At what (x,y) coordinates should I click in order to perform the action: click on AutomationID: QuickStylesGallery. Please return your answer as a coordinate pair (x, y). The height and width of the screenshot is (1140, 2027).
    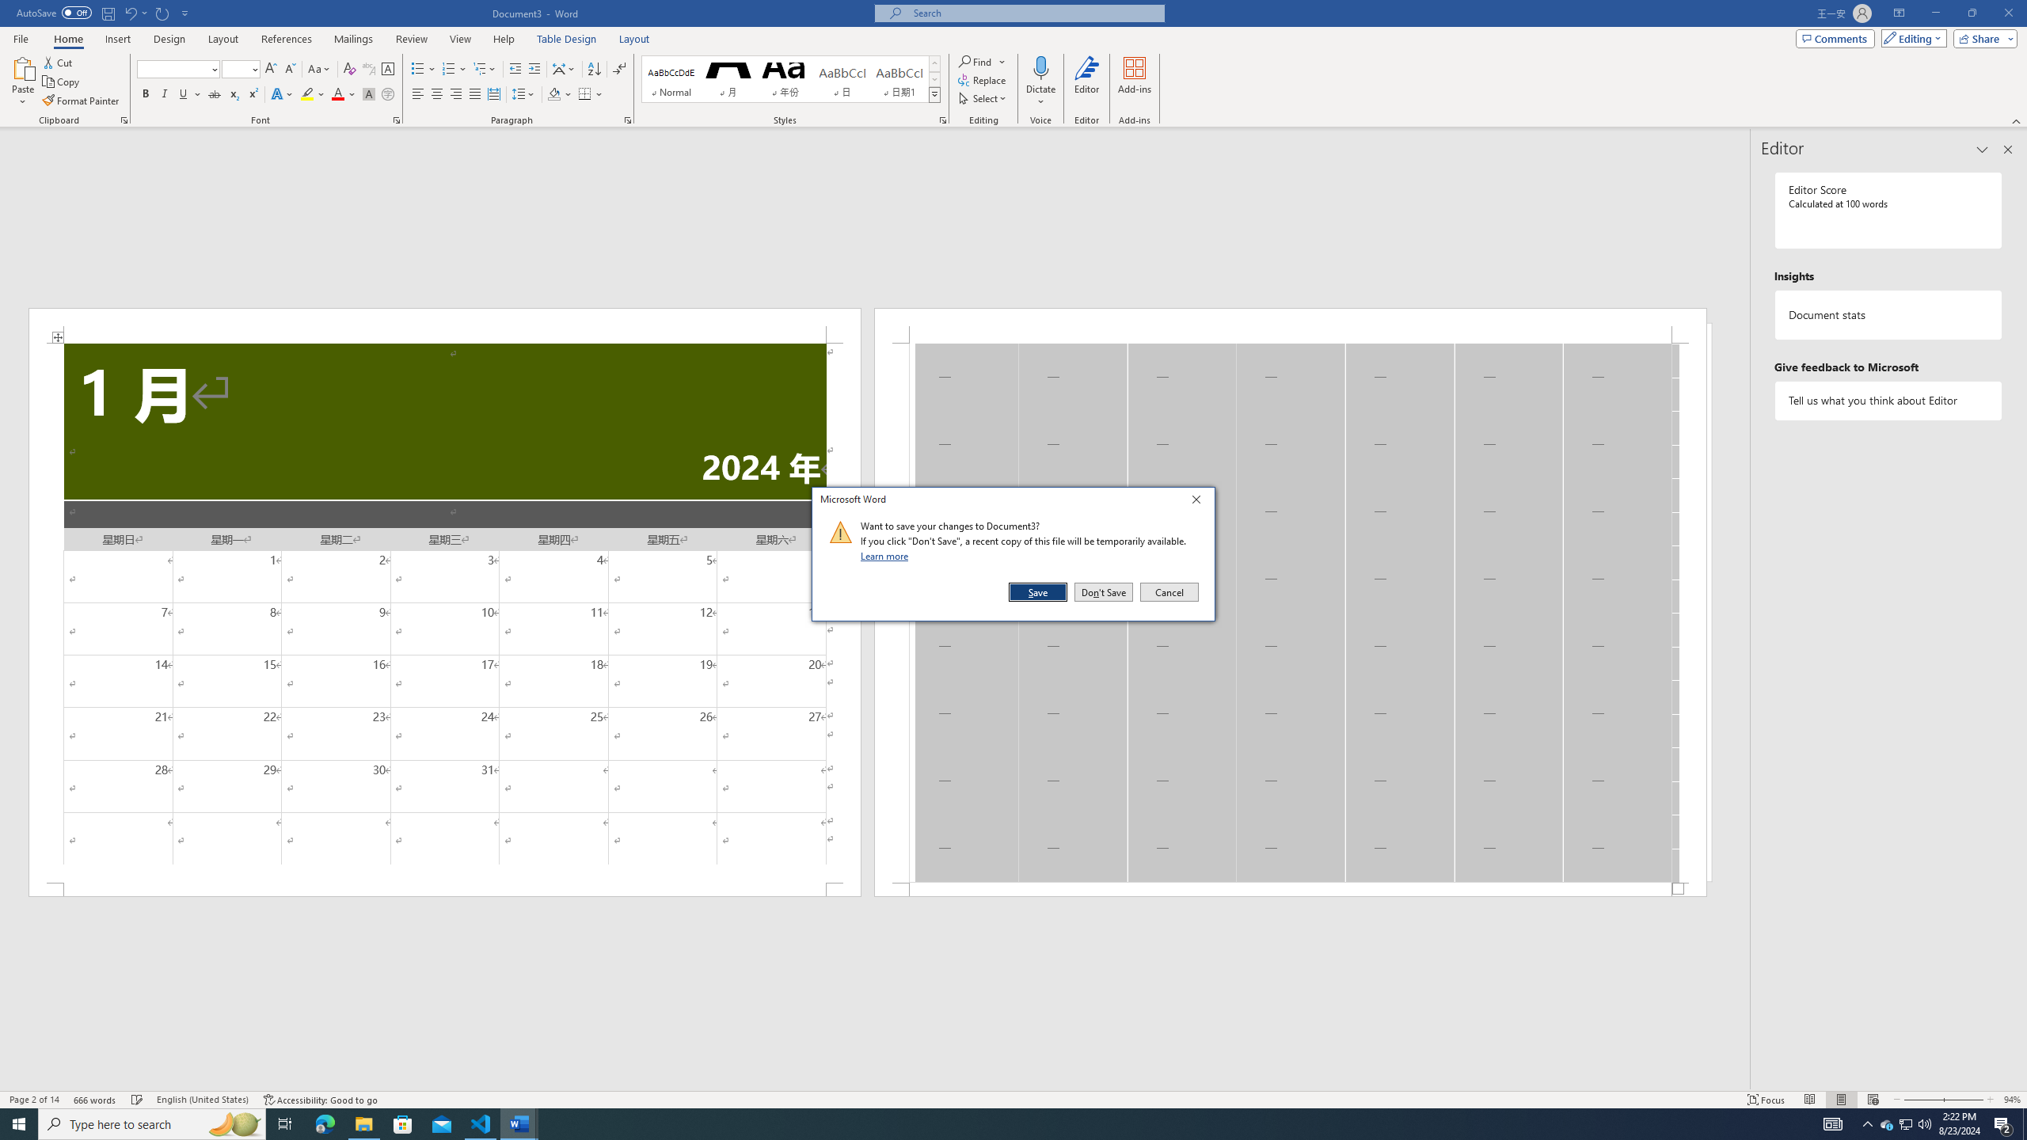
    Looking at the image, I should click on (791, 79).